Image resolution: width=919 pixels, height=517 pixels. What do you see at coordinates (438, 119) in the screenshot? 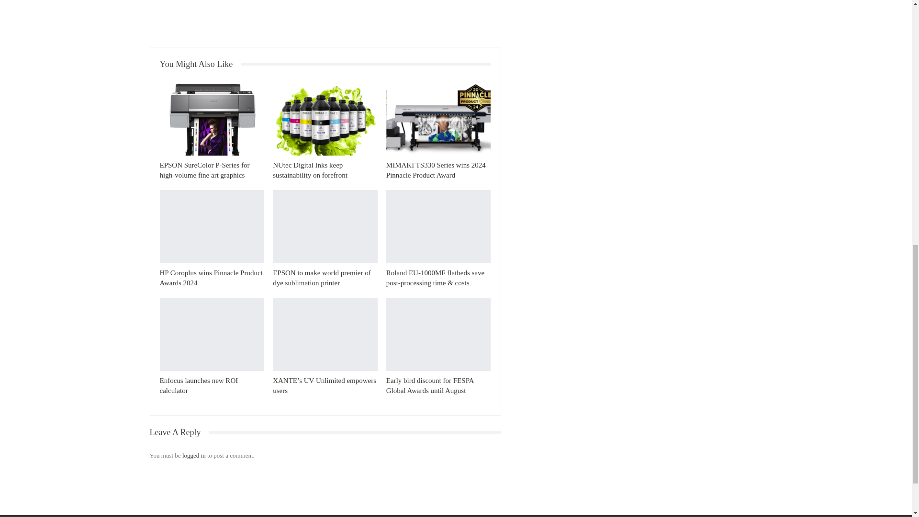
I see `MIMAKI TS330 Series wins 2024 Pinnacle Product Award` at bounding box center [438, 119].